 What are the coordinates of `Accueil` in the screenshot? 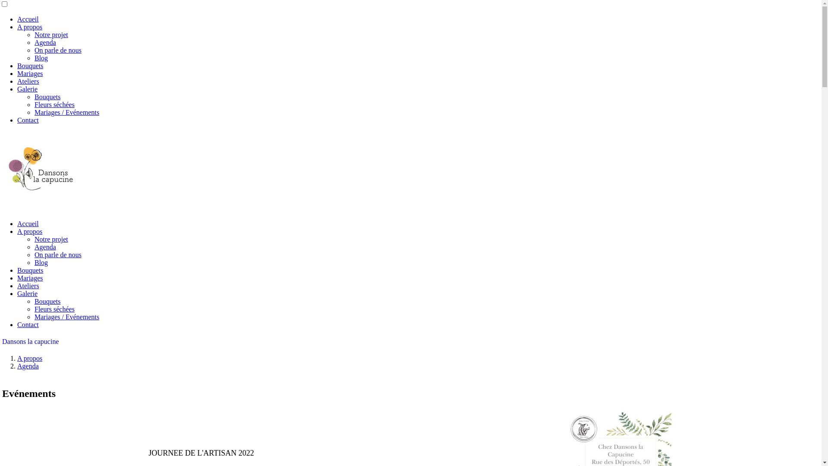 It's located at (28, 224).